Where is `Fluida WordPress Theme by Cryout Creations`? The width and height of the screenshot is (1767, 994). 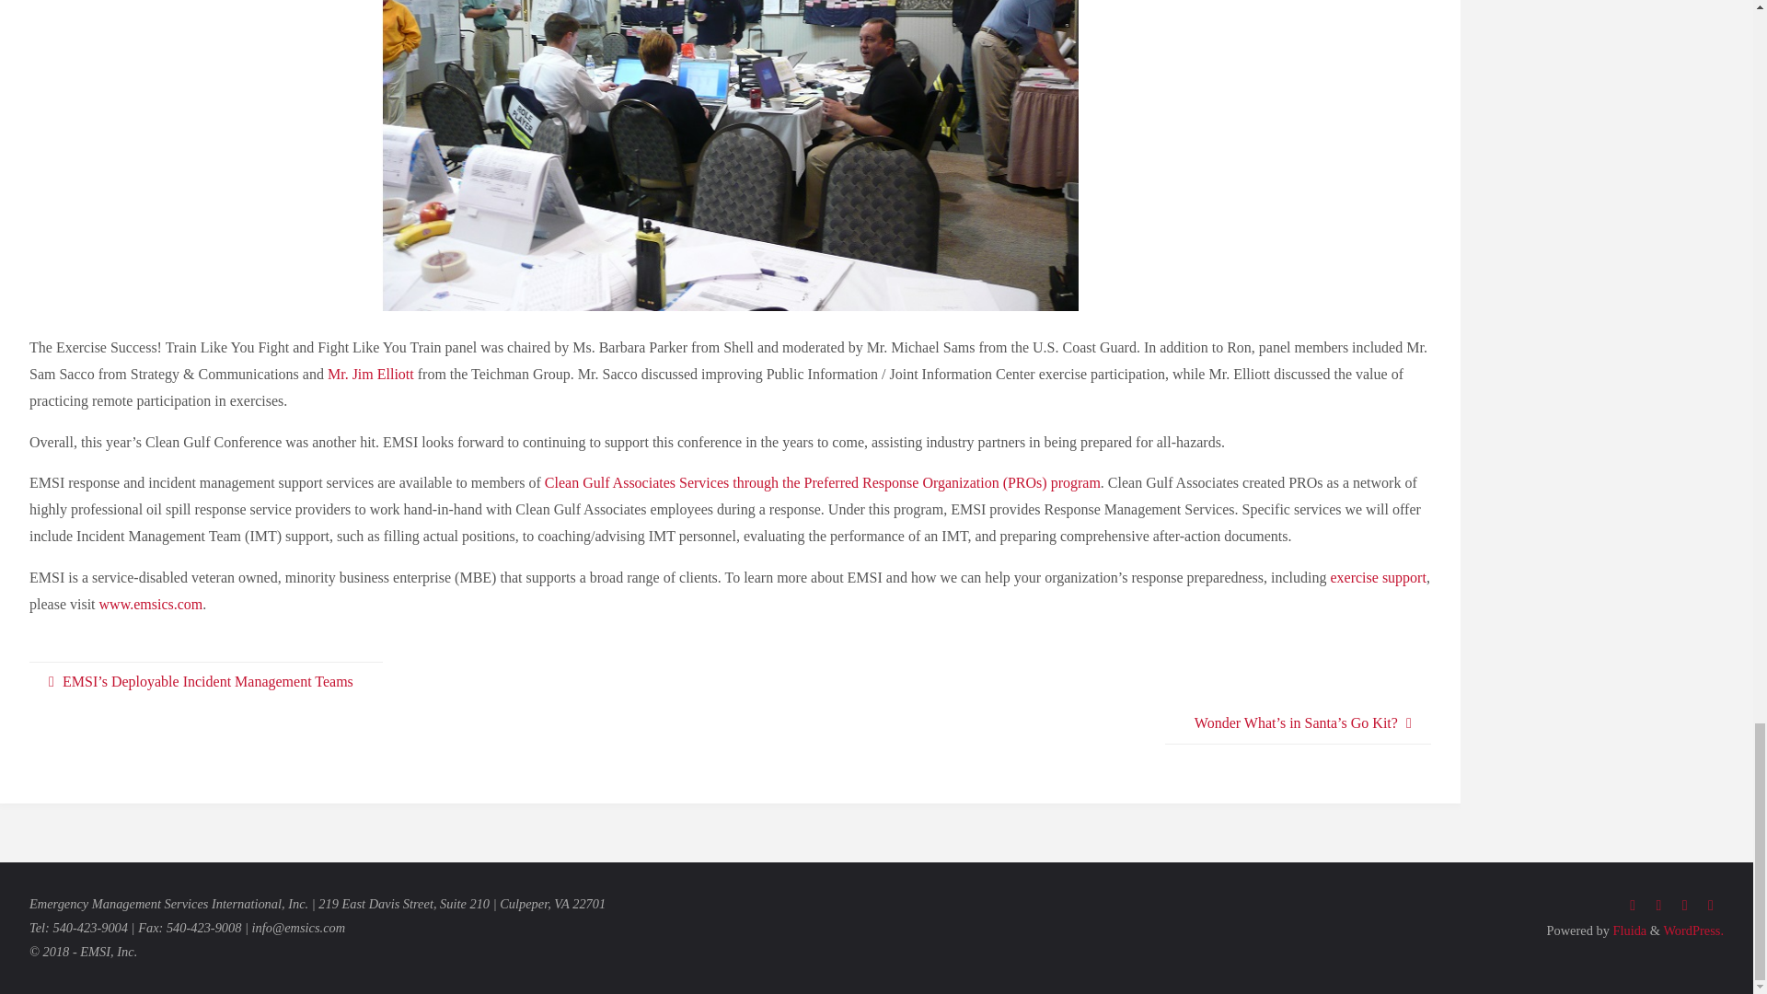
Fluida WordPress Theme by Cryout Creations is located at coordinates (1628, 930).